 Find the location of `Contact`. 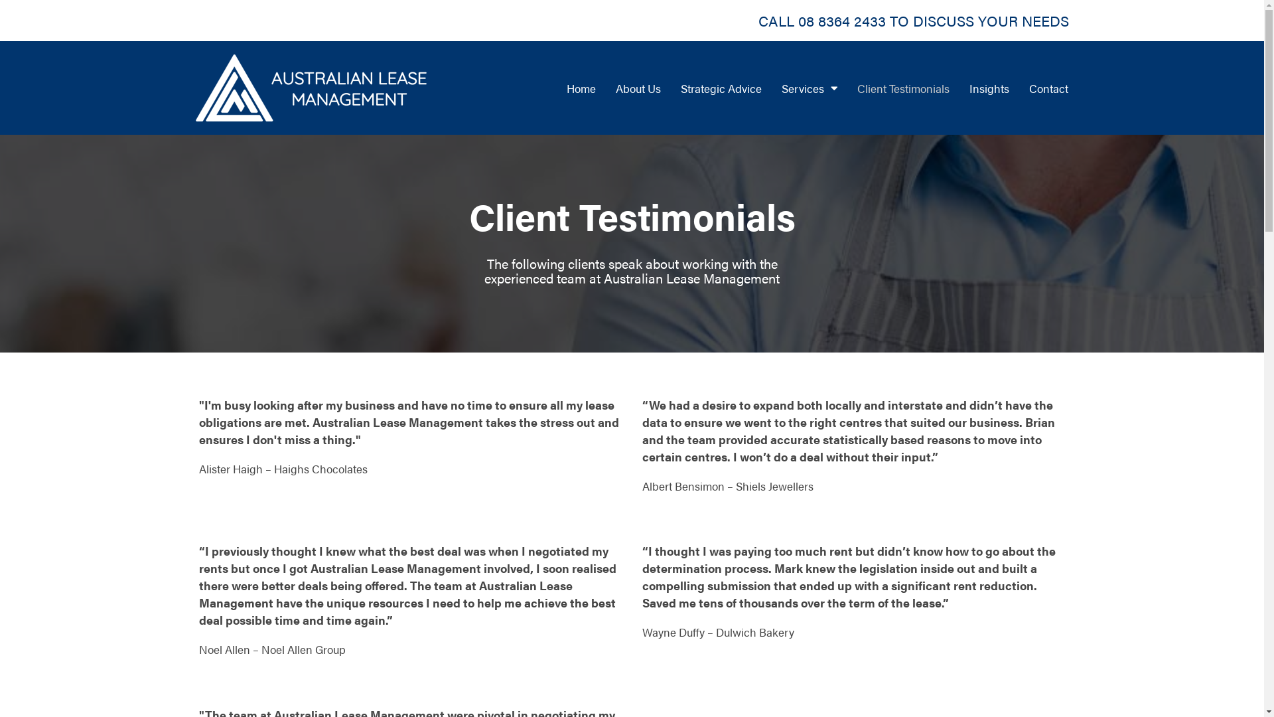

Contact is located at coordinates (1048, 88).